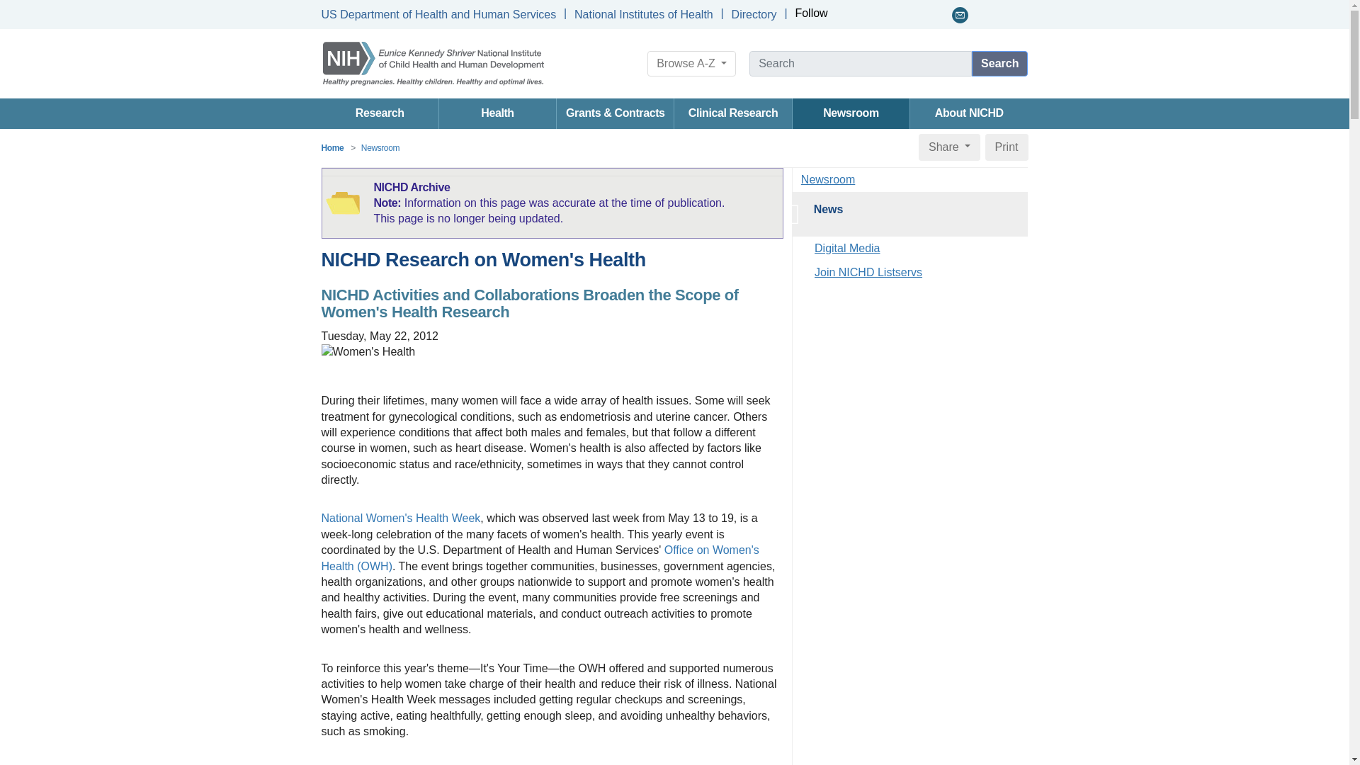 Image resolution: width=1360 pixels, height=765 pixels. I want to click on instagram, so click(941, 15).